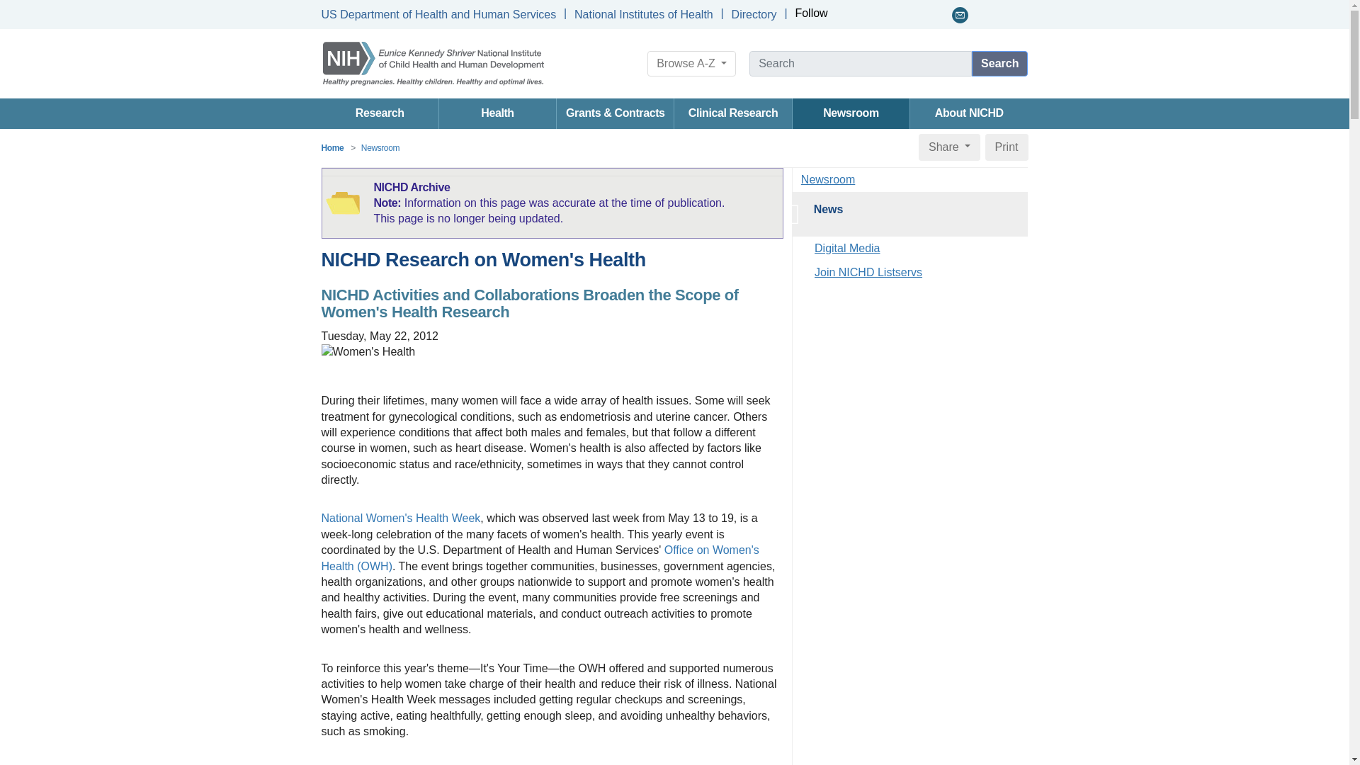 Image resolution: width=1360 pixels, height=765 pixels. I want to click on instagram, so click(941, 15).